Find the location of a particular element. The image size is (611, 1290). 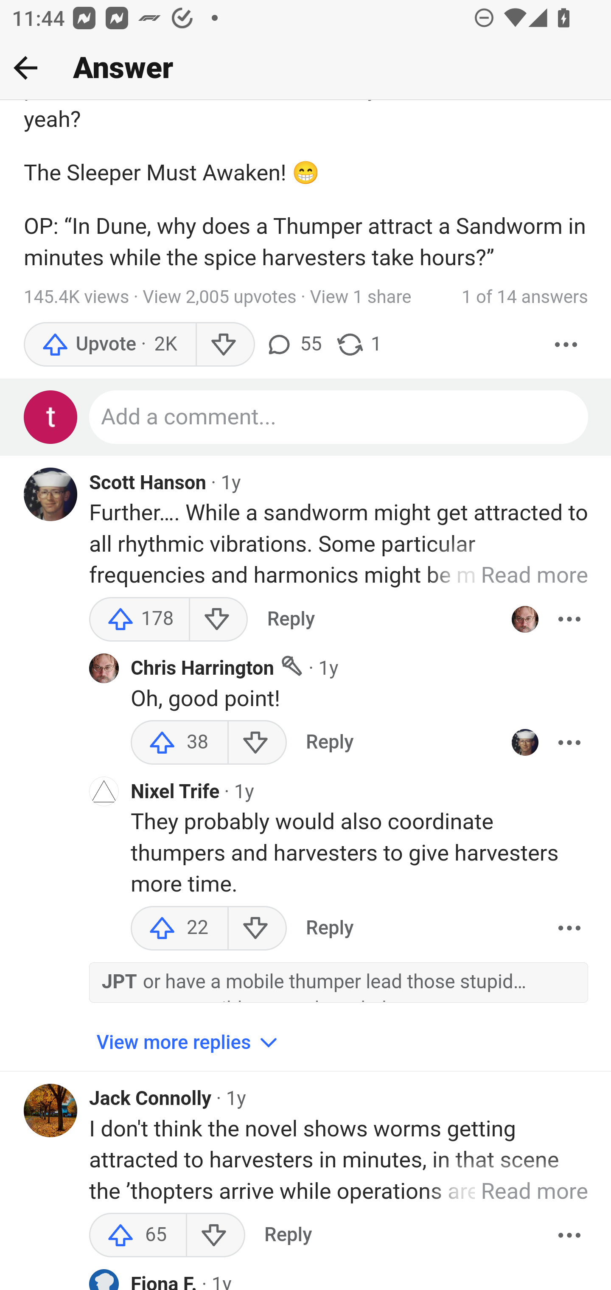

1 of 14 answers is located at coordinates (524, 298).